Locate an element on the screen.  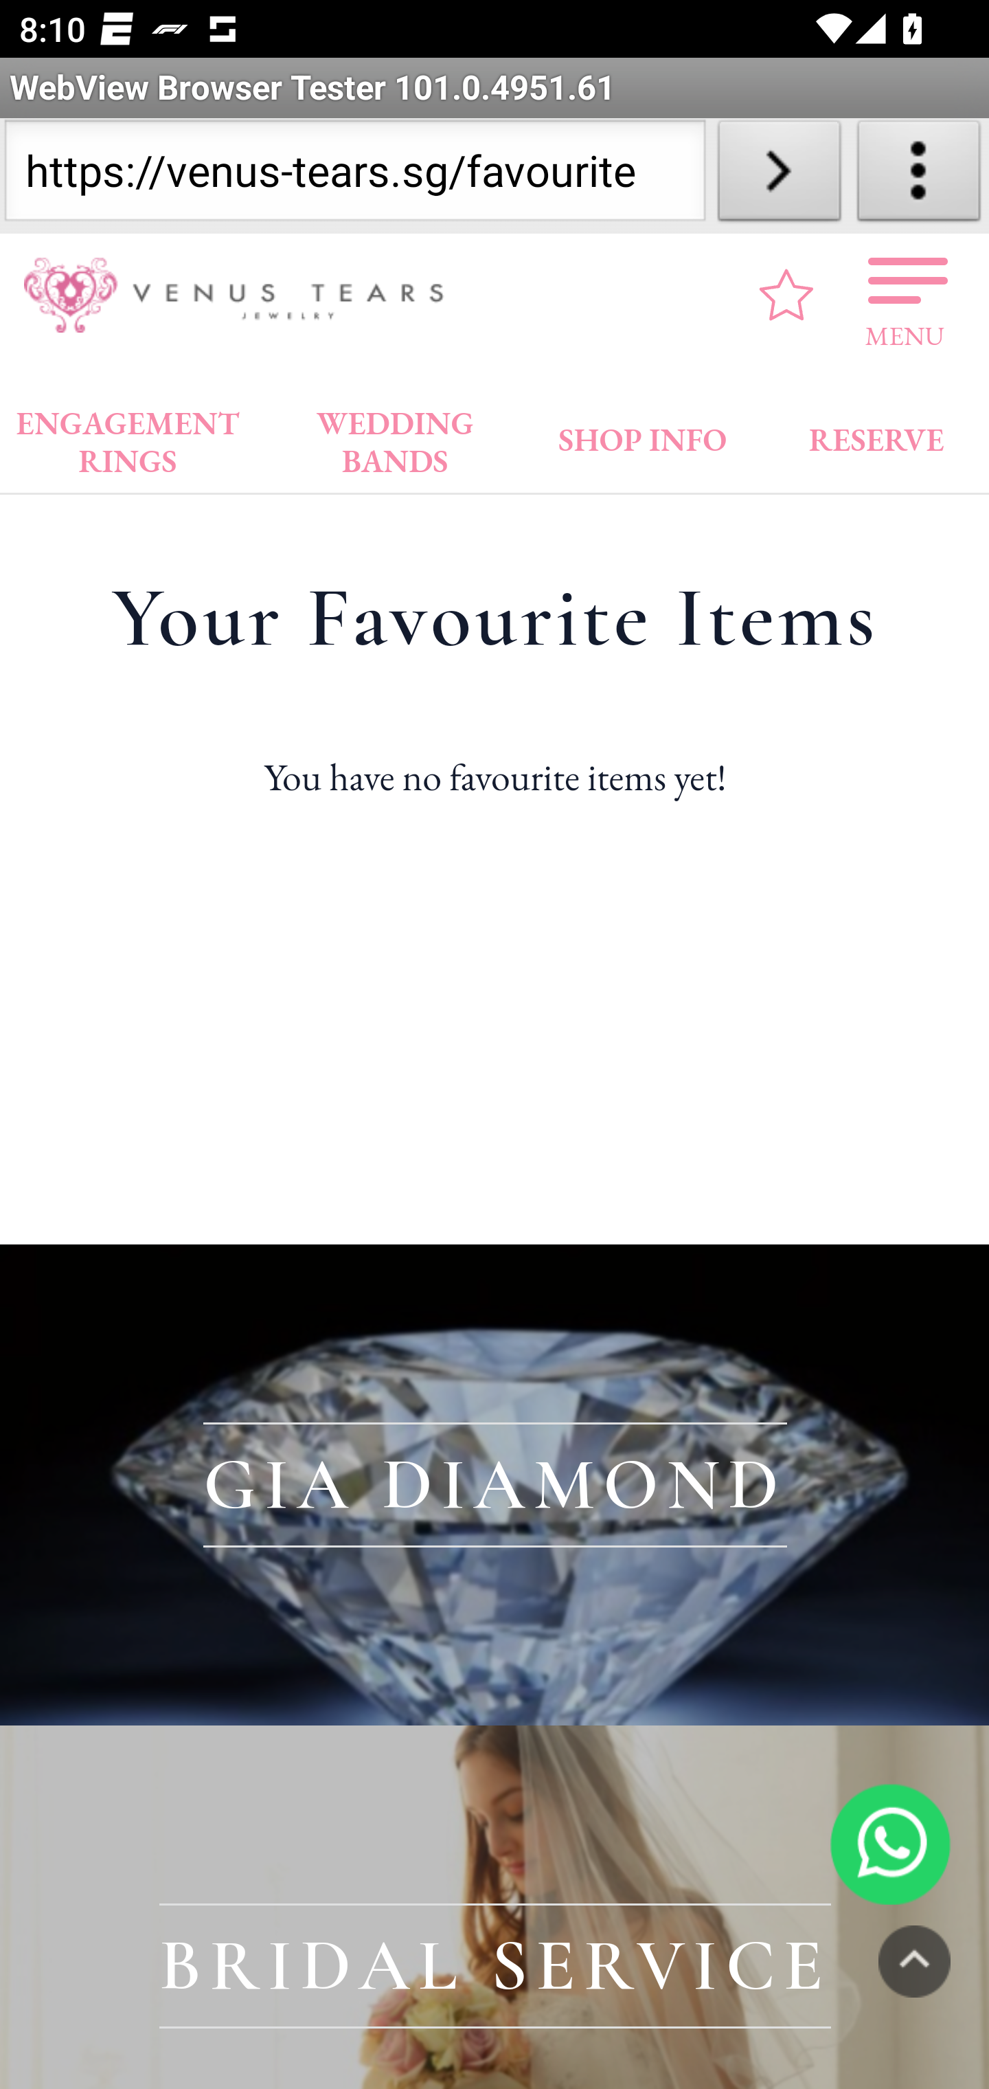
PAGETOP is located at coordinates (914, 1961).